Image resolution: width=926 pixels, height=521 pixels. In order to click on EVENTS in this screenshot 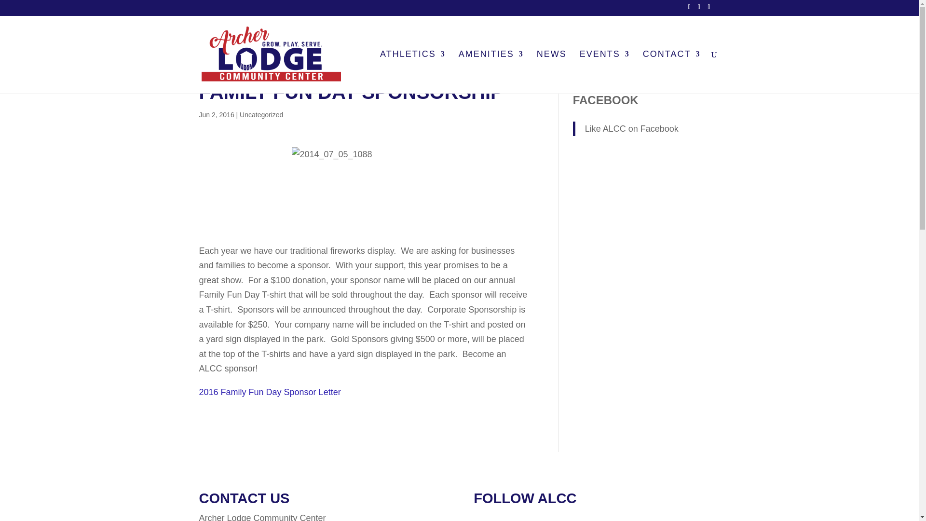, I will do `click(604, 72)`.